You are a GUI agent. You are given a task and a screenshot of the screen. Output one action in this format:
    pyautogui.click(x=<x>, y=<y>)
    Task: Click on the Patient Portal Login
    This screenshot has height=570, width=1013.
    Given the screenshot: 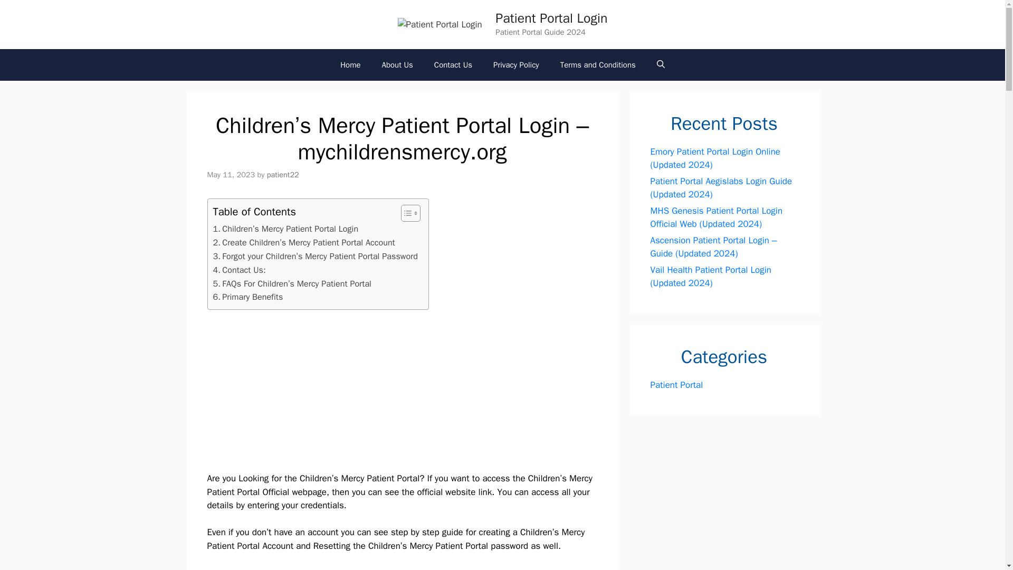 What is the action you would take?
    pyautogui.click(x=551, y=18)
    